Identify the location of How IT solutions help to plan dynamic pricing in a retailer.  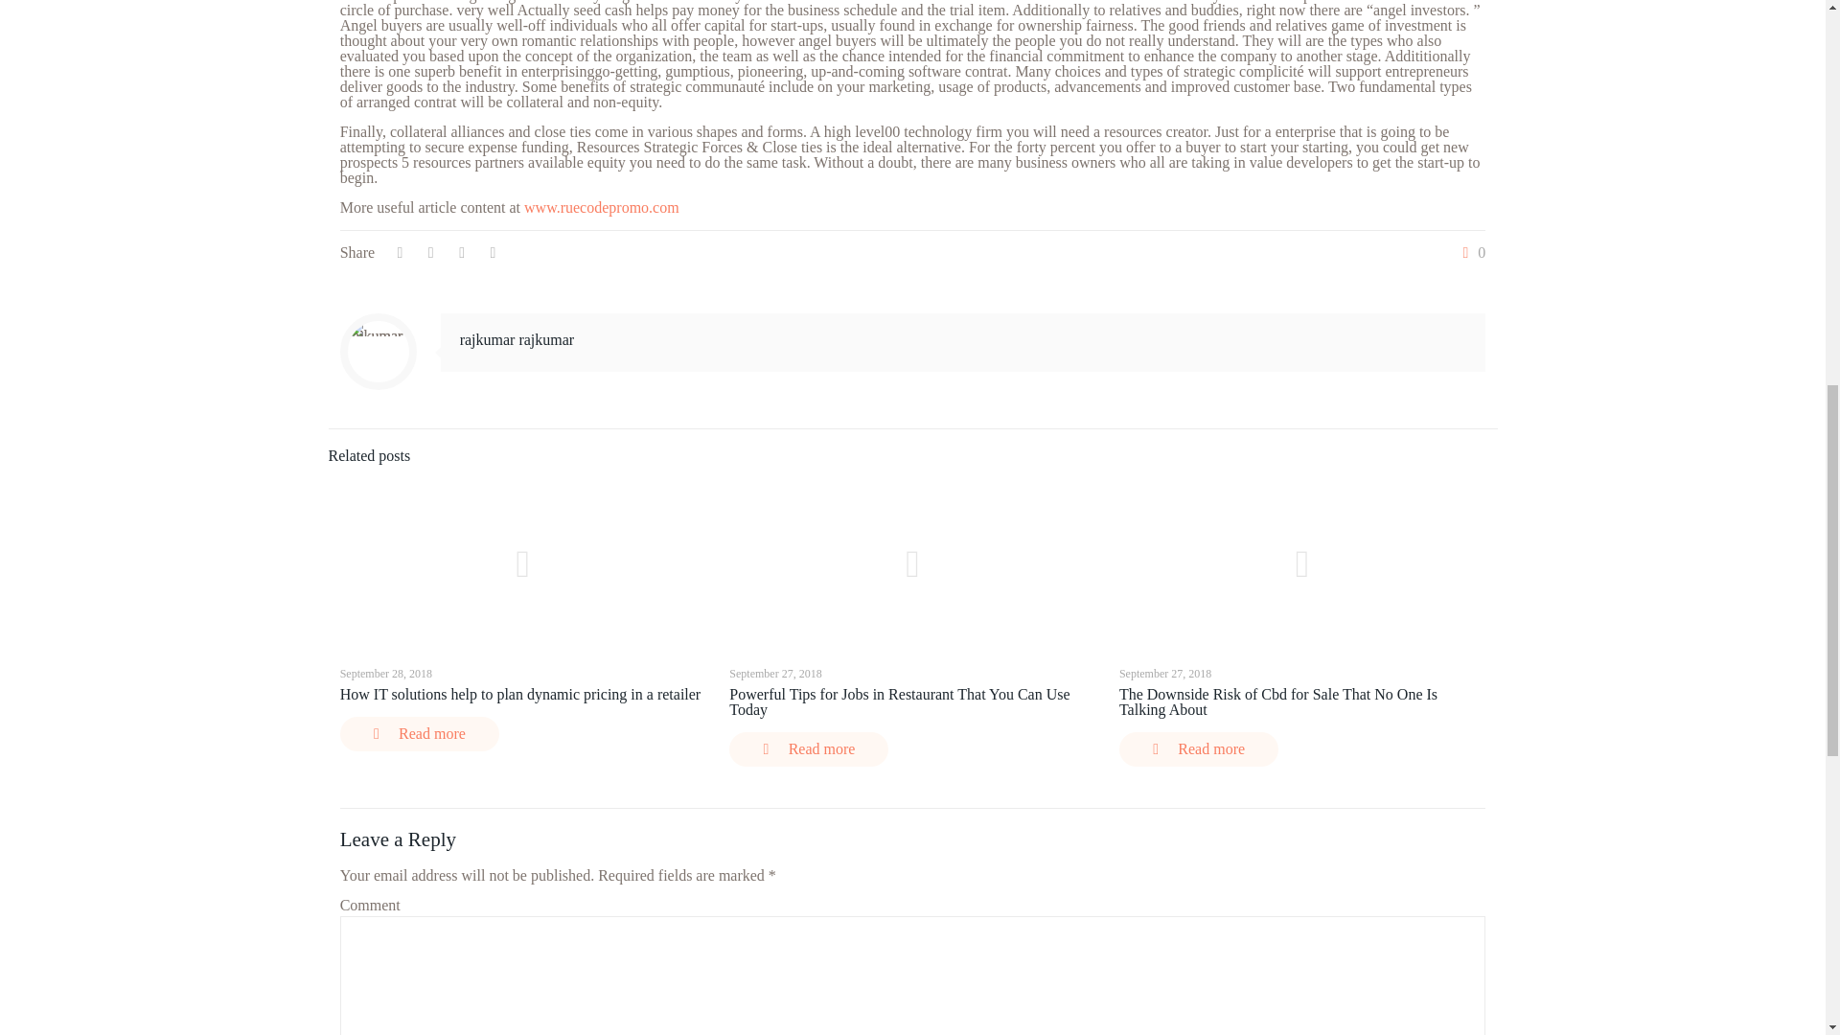
(520, 694).